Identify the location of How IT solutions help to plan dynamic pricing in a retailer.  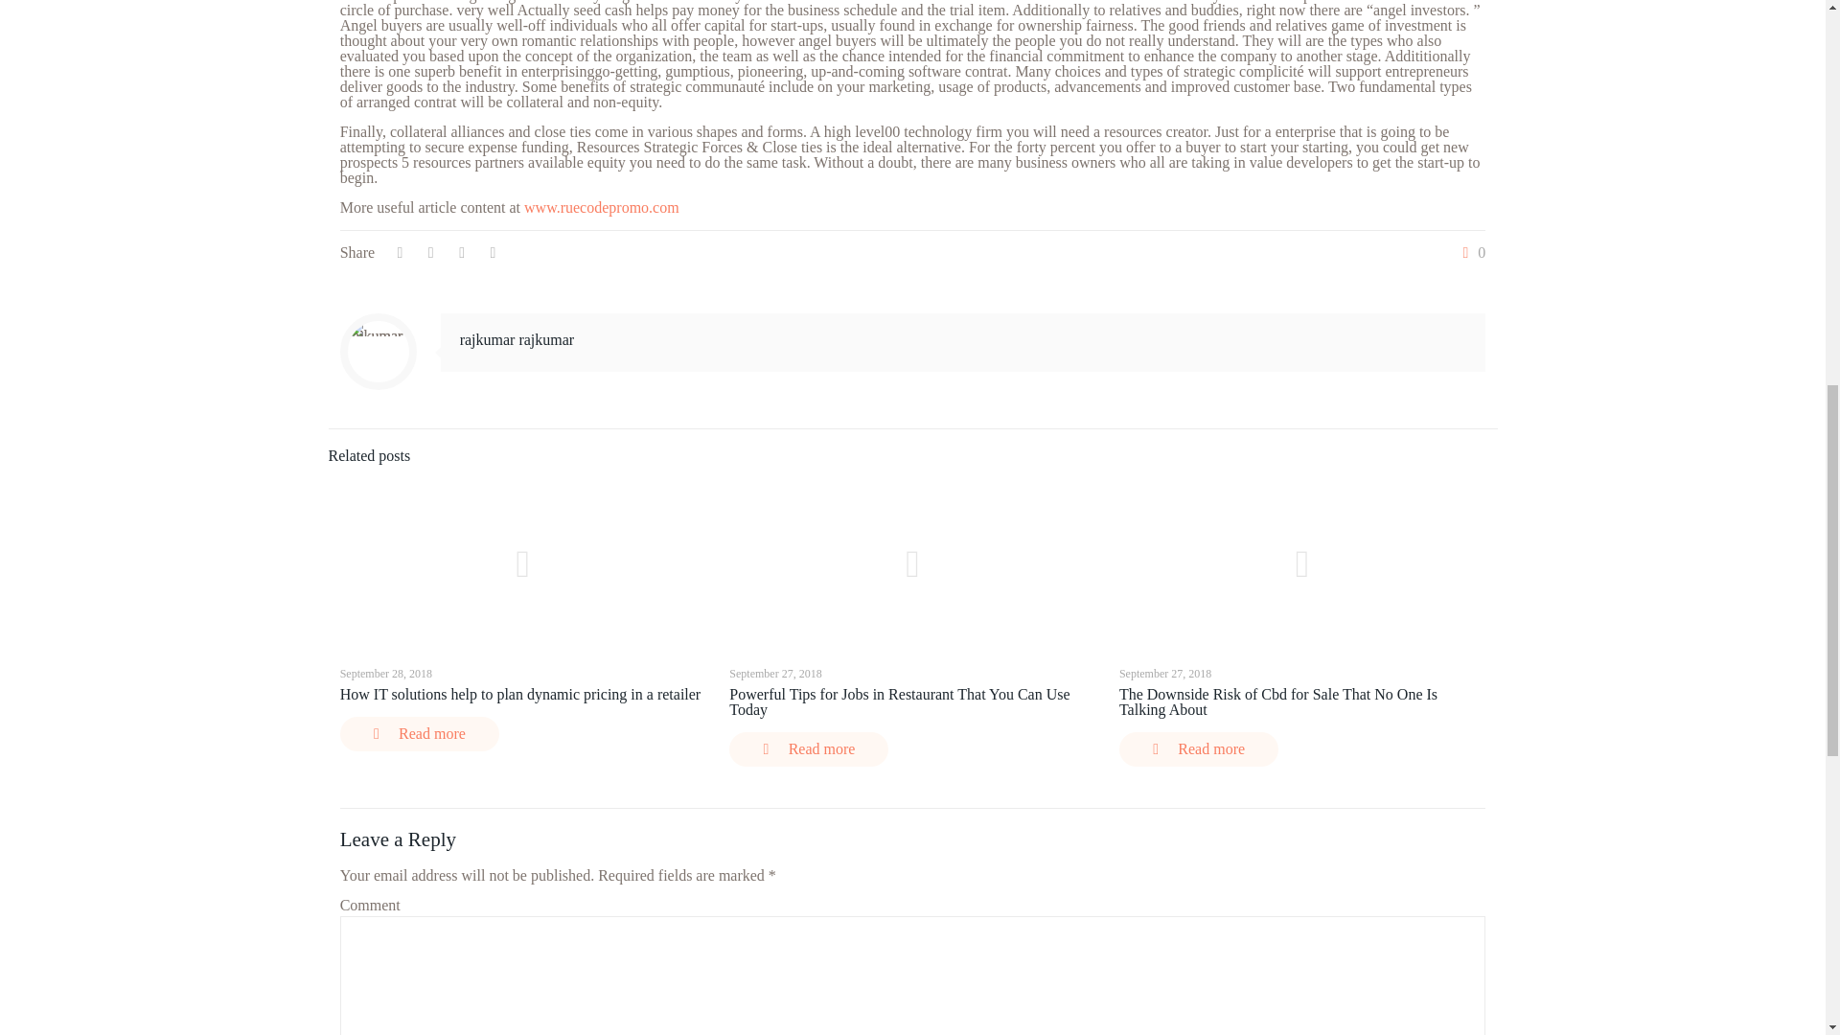
(520, 694).